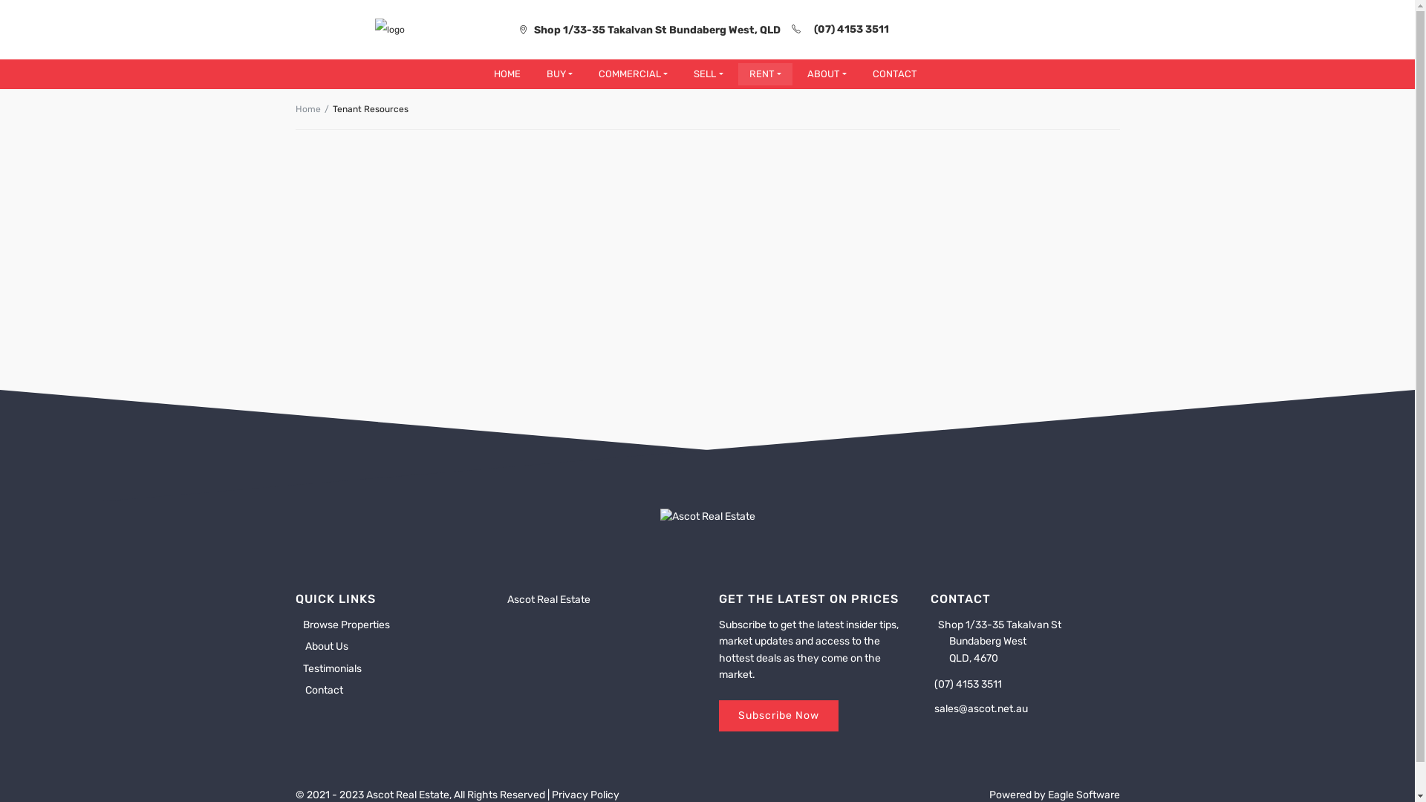 Image resolution: width=1426 pixels, height=802 pixels. What do you see at coordinates (966, 685) in the screenshot?
I see `(07) 4153 3511` at bounding box center [966, 685].